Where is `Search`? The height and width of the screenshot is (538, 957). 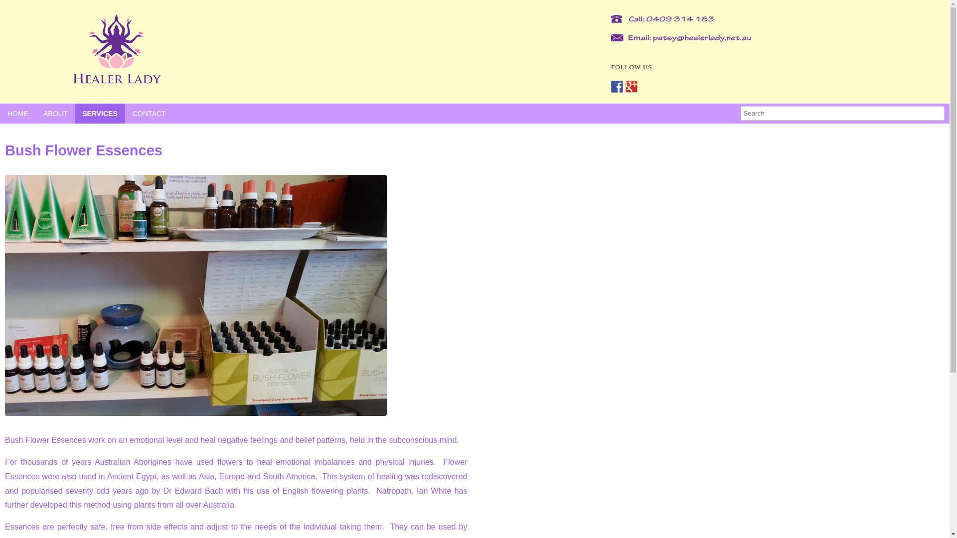
Search is located at coordinates (842, 113).